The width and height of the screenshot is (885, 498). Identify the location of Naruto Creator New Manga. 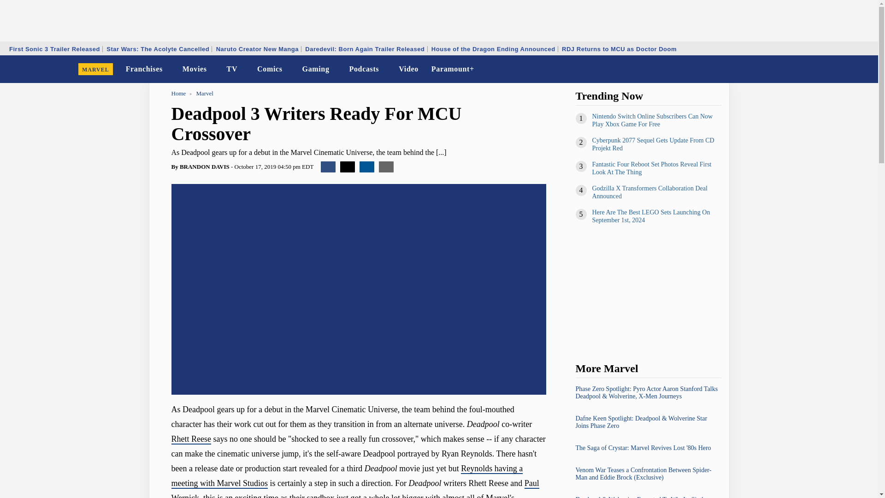
(257, 49).